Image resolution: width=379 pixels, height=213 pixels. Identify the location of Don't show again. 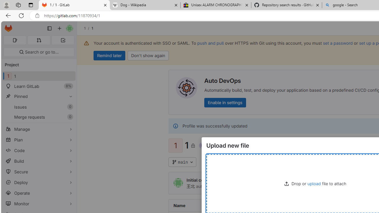
(148, 56).